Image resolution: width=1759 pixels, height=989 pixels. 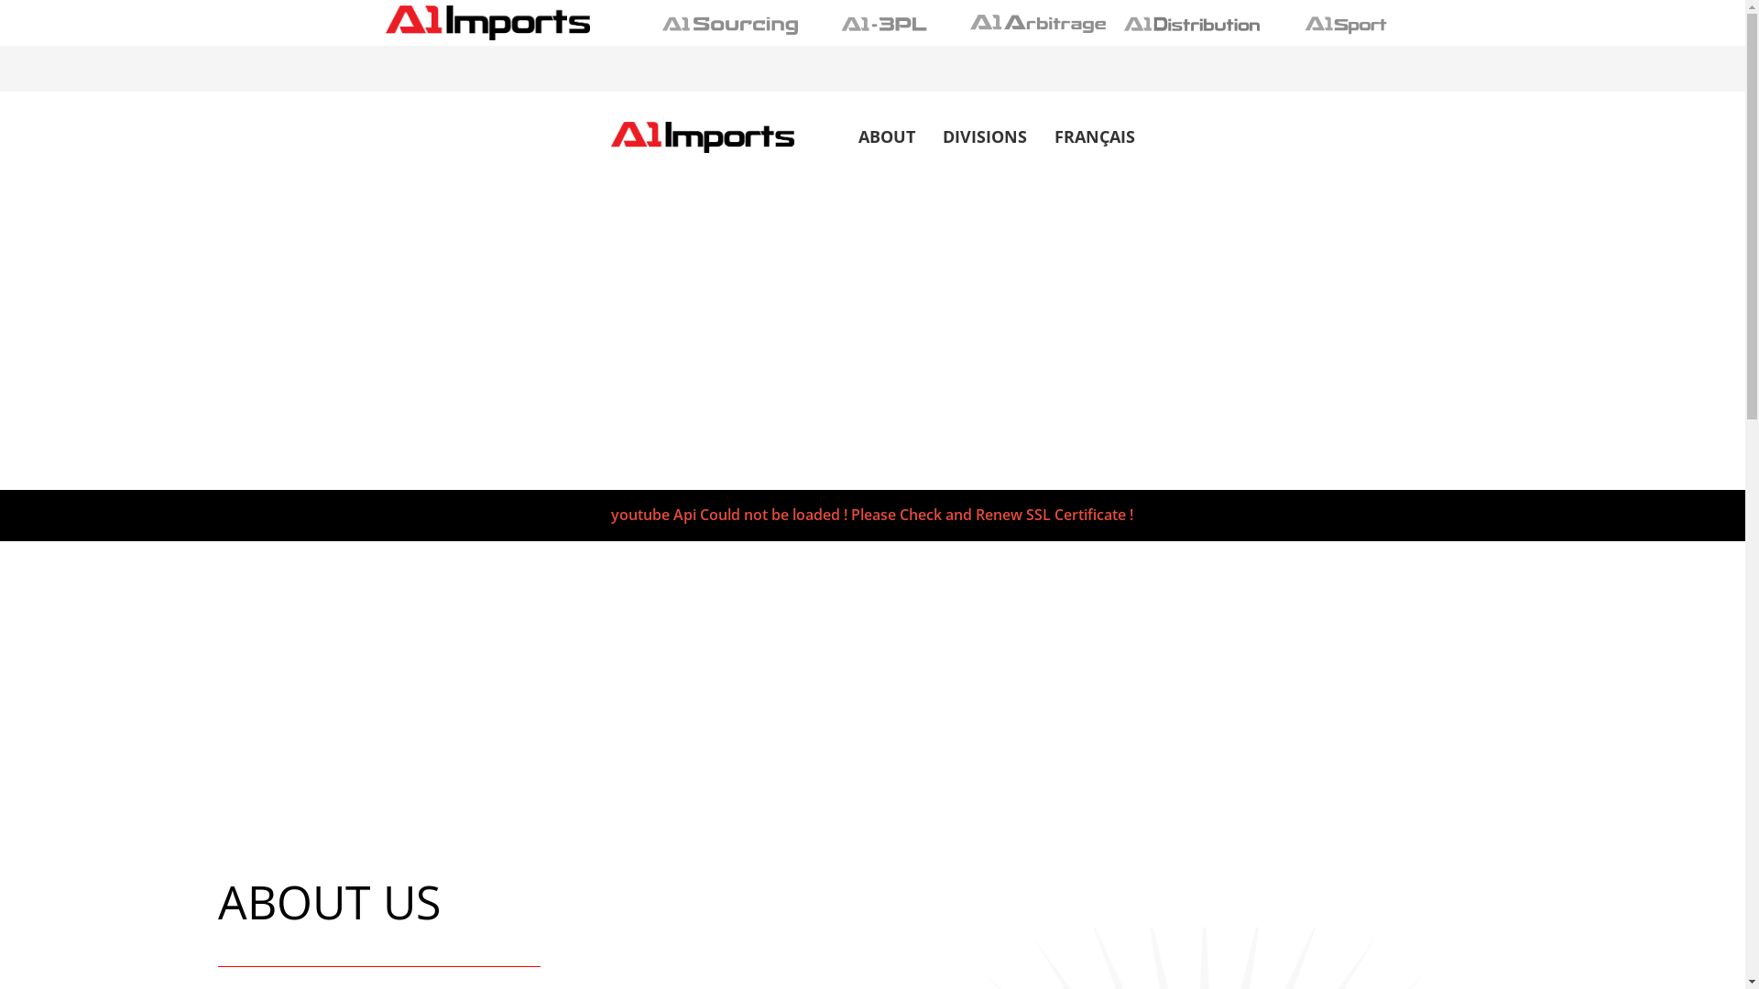 What do you see at coordinates (702, 137) in the screenshot?
I see `A1Imports-Logo-Red-Black-Top-Bar-Center | A1 Imports` at bounding box center [702, 137].